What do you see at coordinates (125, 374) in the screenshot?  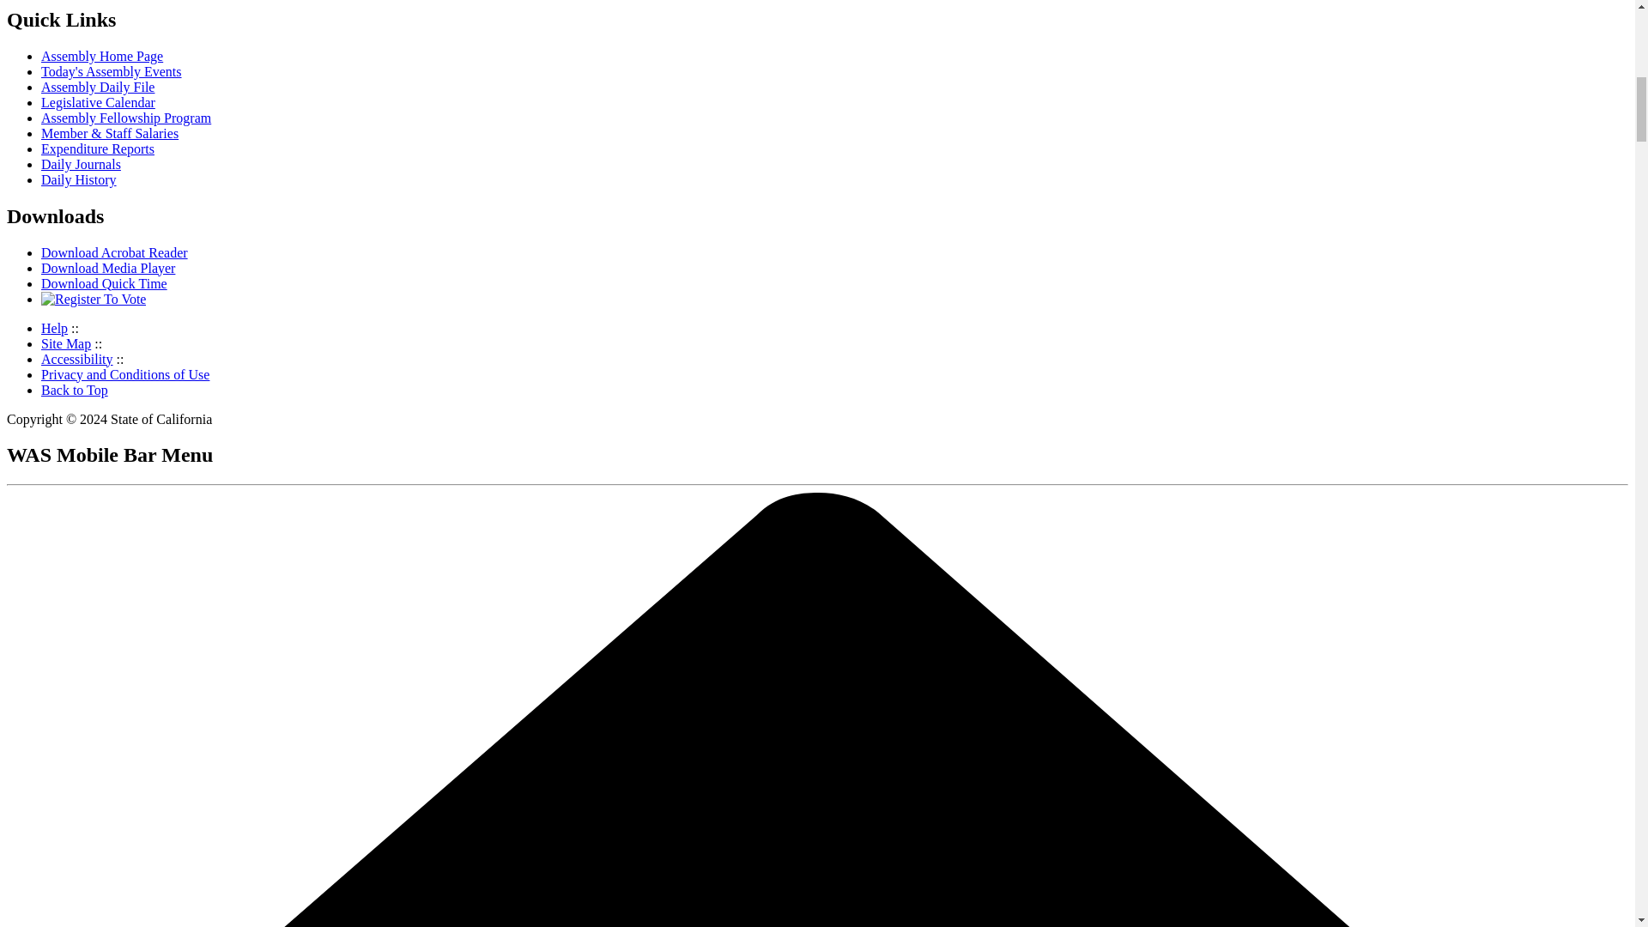 I see `Privacy and Conditions of Use` at bounding box center [125, 374].